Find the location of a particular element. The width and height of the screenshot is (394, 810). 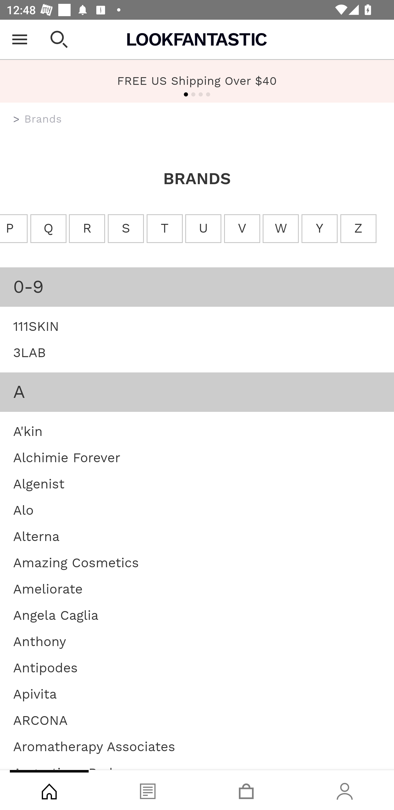

Amazing Cosmetics is located at coordinates (76, 562).